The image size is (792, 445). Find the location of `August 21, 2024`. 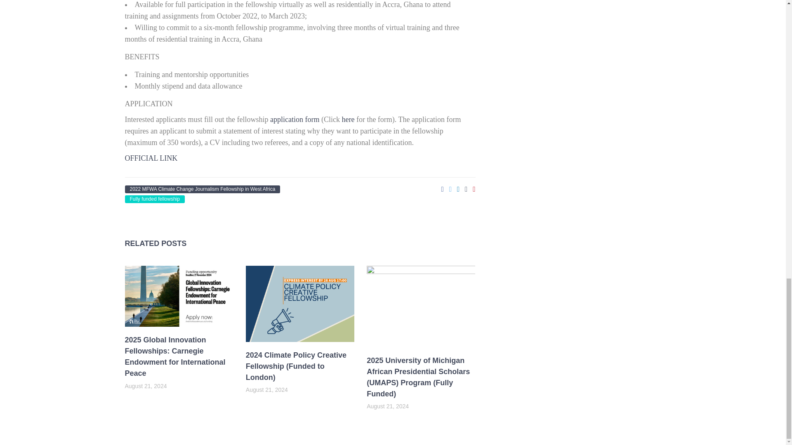

August 21, 2024 is located at coordinates (266, 390).